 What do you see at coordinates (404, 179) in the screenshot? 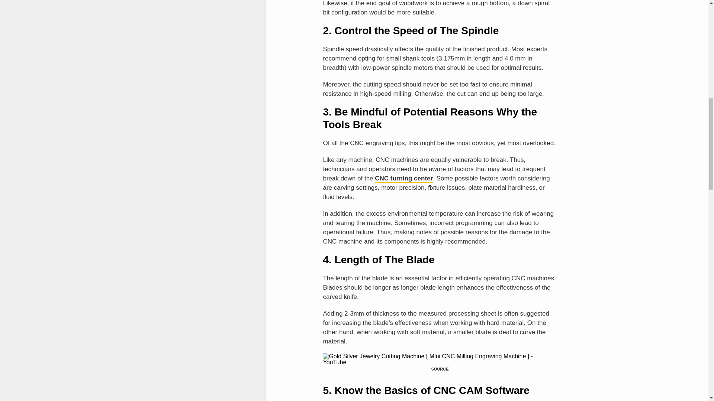
I see `CNC turning center` at bounding box center [404, 179].